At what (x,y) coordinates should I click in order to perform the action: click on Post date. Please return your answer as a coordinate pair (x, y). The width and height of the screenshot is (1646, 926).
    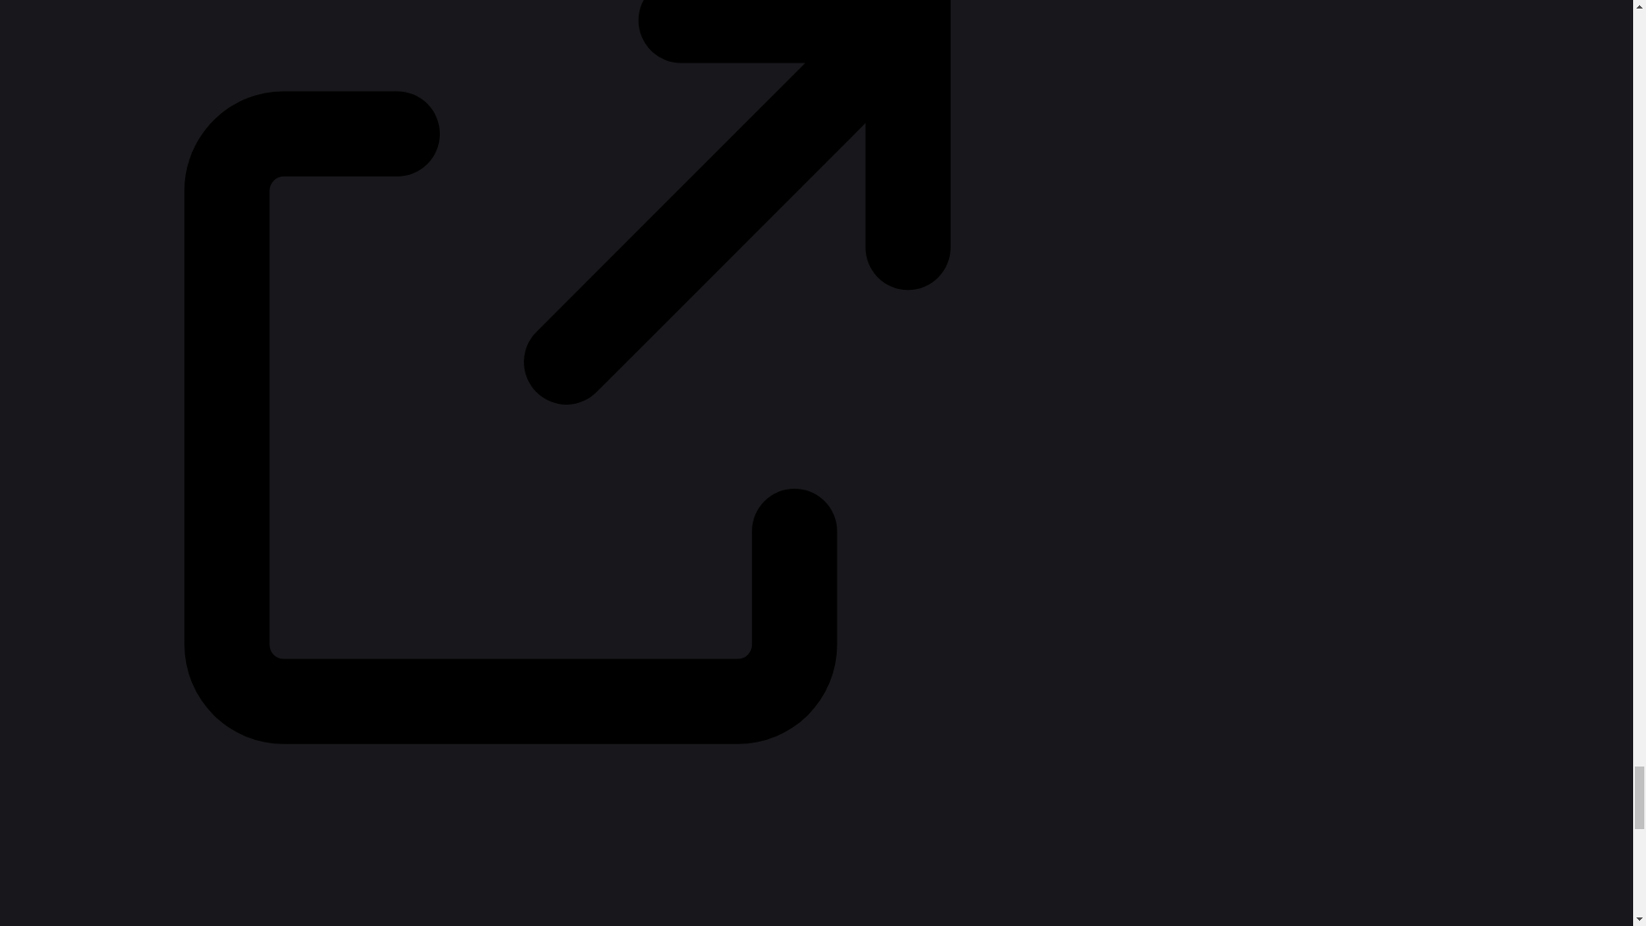
    Looking at the image, I should click on (658, 313).